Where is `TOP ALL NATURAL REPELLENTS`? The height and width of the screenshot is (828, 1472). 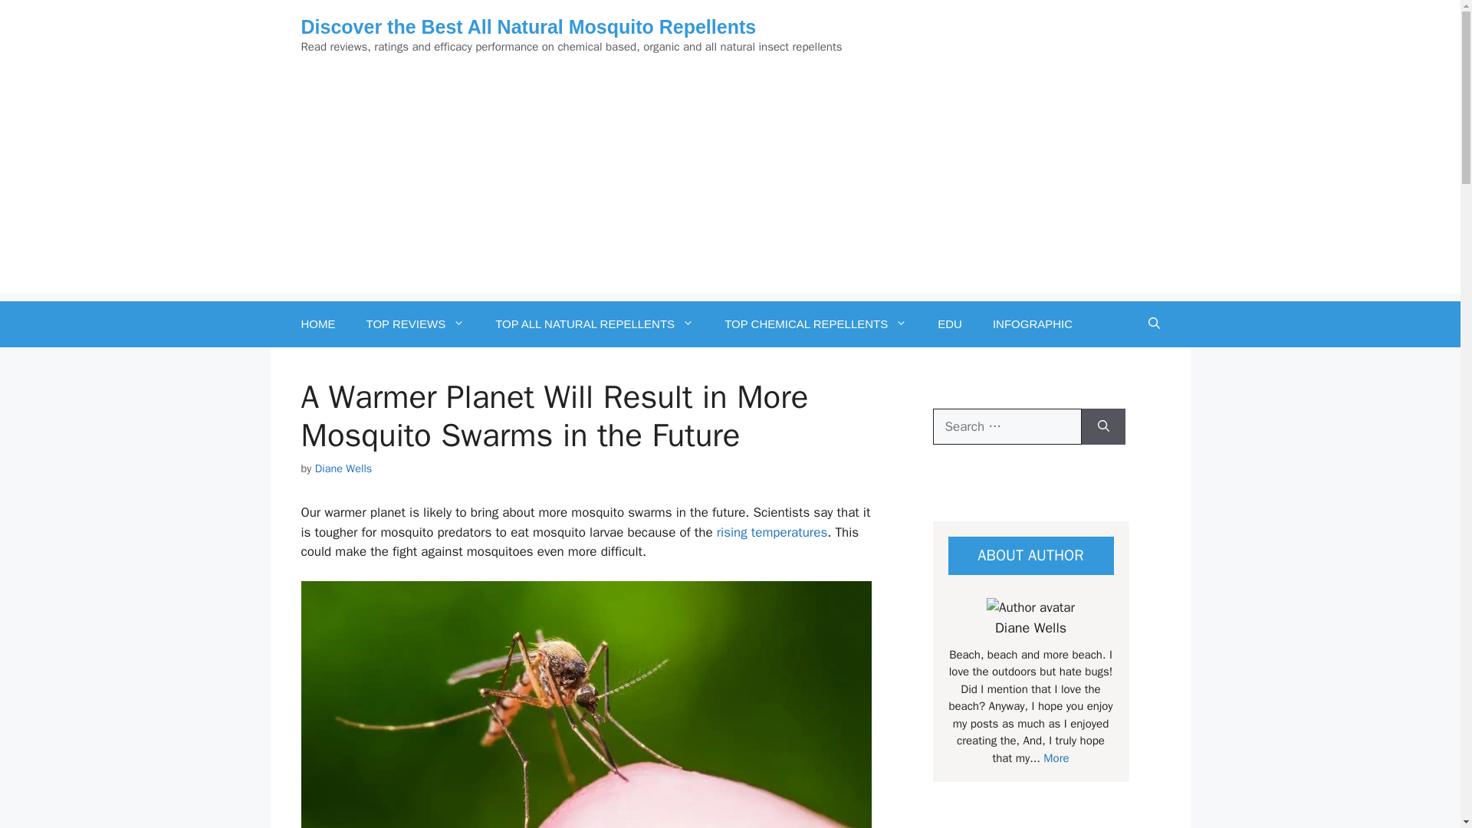 TOP ALL NATURAL REPELLENTS is located at coordinates (594, 324).